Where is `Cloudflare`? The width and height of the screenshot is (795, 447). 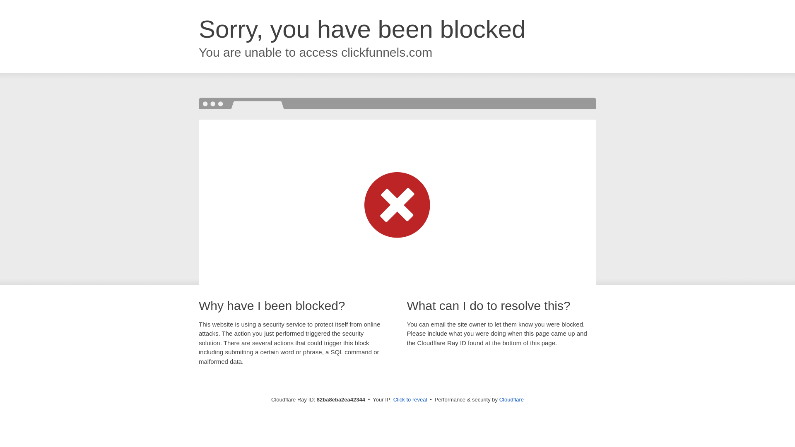 Cloudflare is located at coordinates (512, 400).